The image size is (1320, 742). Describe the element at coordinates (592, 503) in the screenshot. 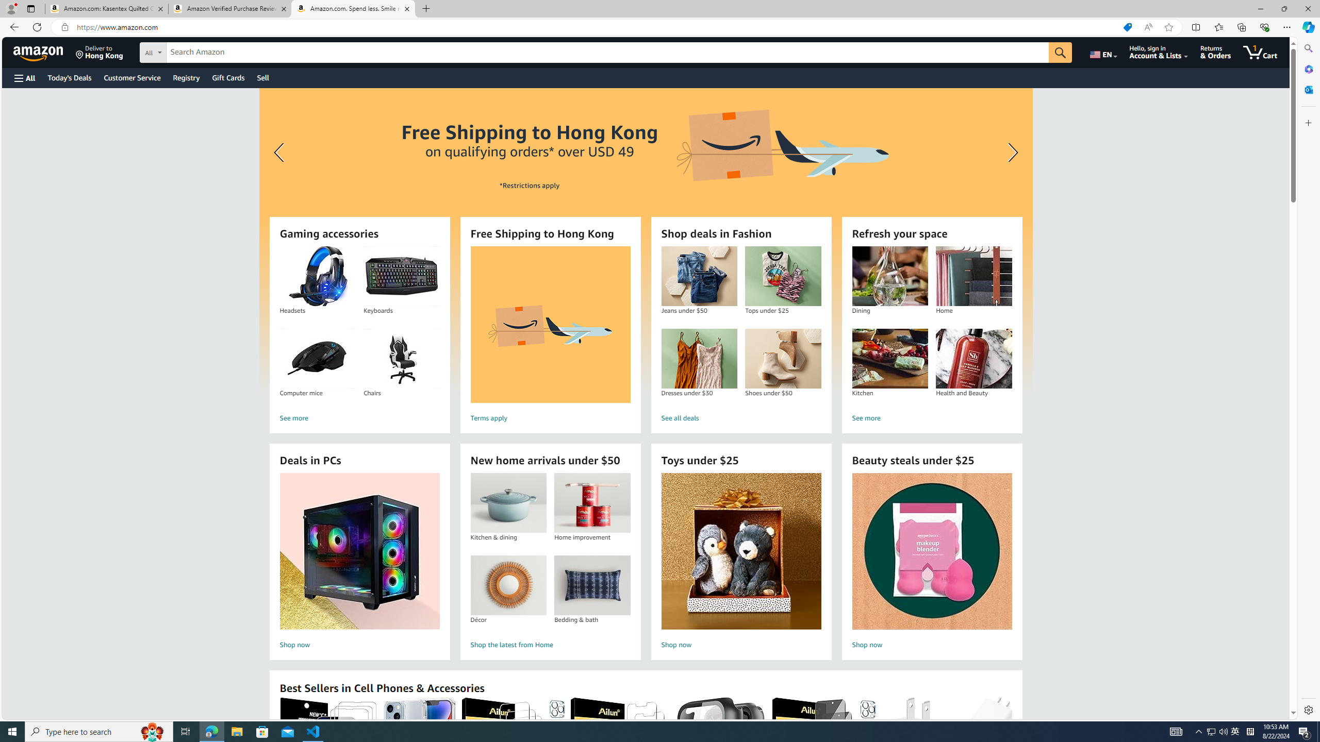

I see `Home improvement` at that location.